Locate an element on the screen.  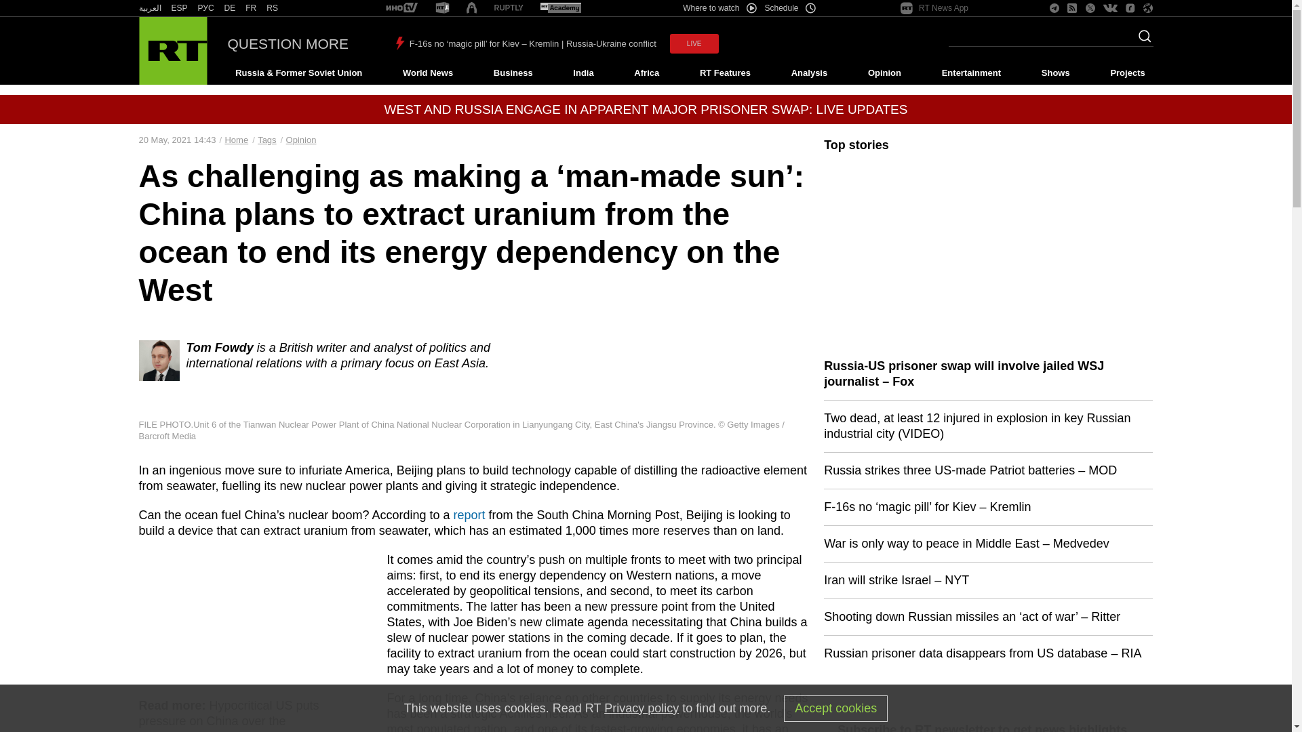
RT  is located at coordinates (229, 8).